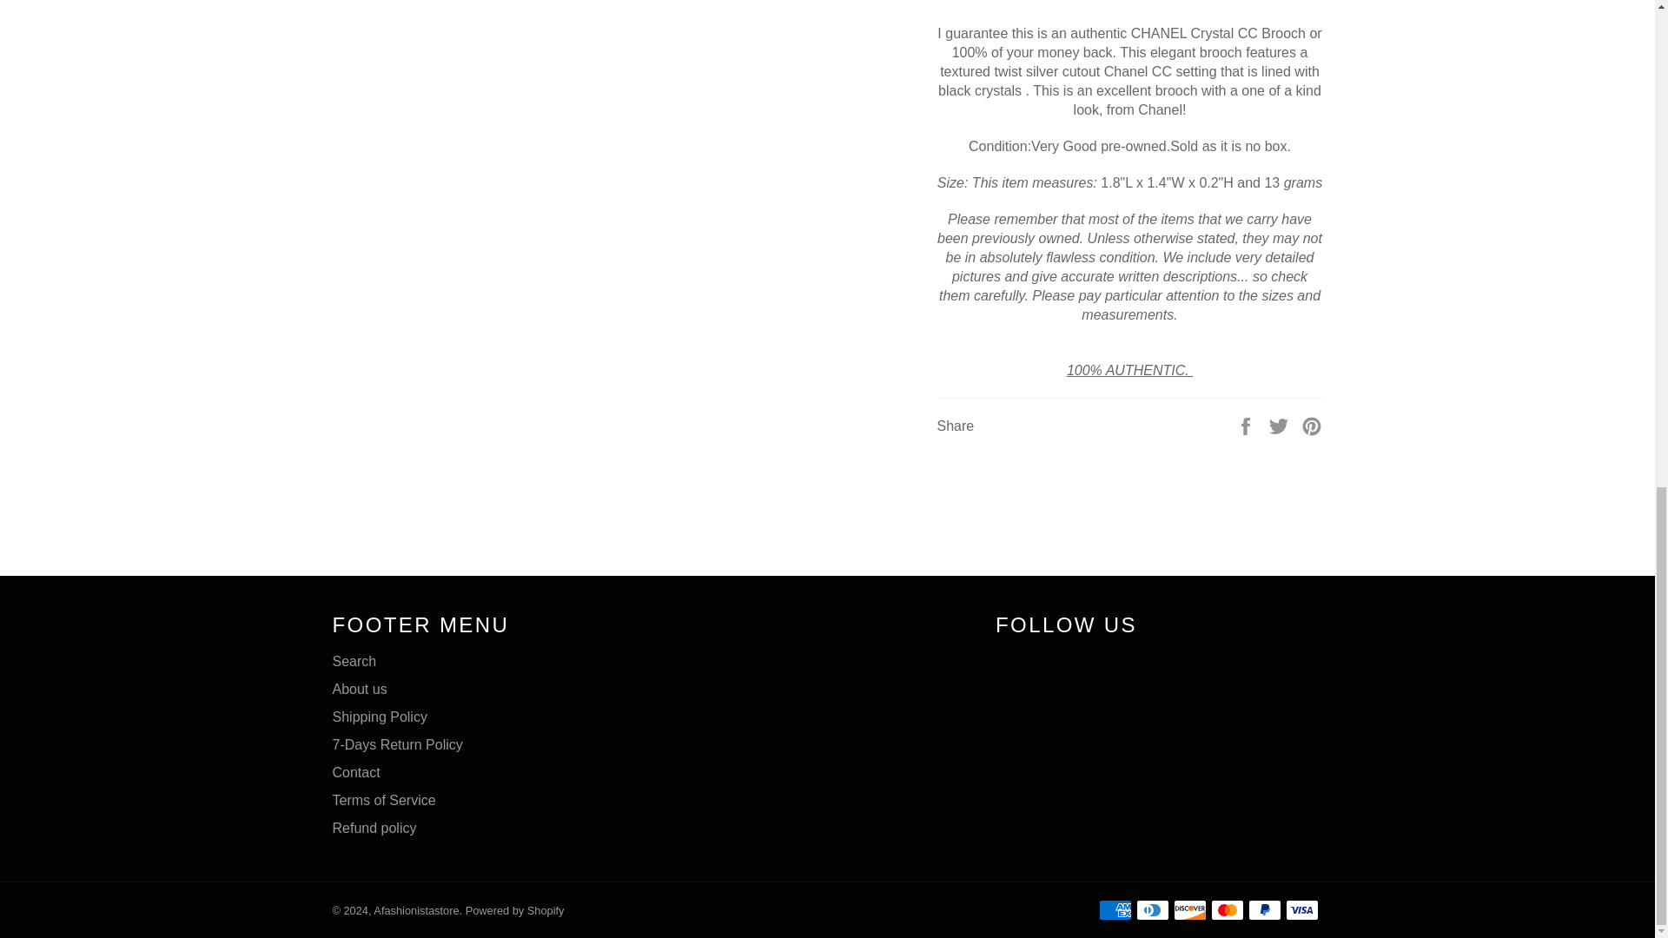  What do you see at coordinates (1248, 424) in the screenshot?
I see `Share on Facebook` at bounding box center [1248, 424].